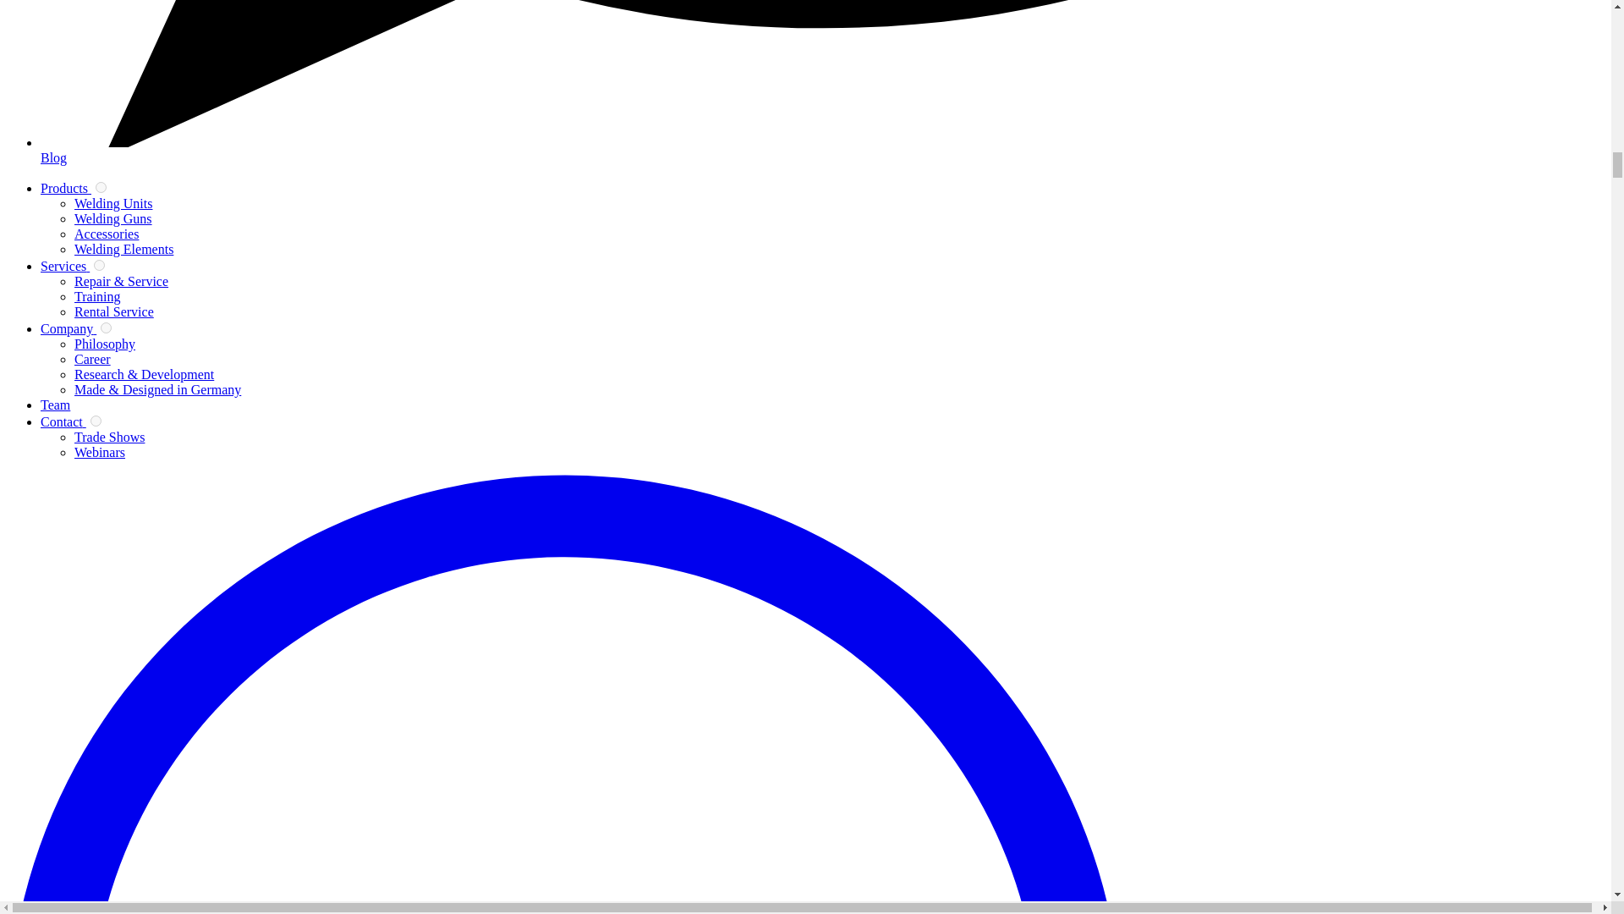 The height and width of the screenshot is (914, 1624). Describe the element at coordinates (55, 405) in the screenshot. I see `Team` at that location.